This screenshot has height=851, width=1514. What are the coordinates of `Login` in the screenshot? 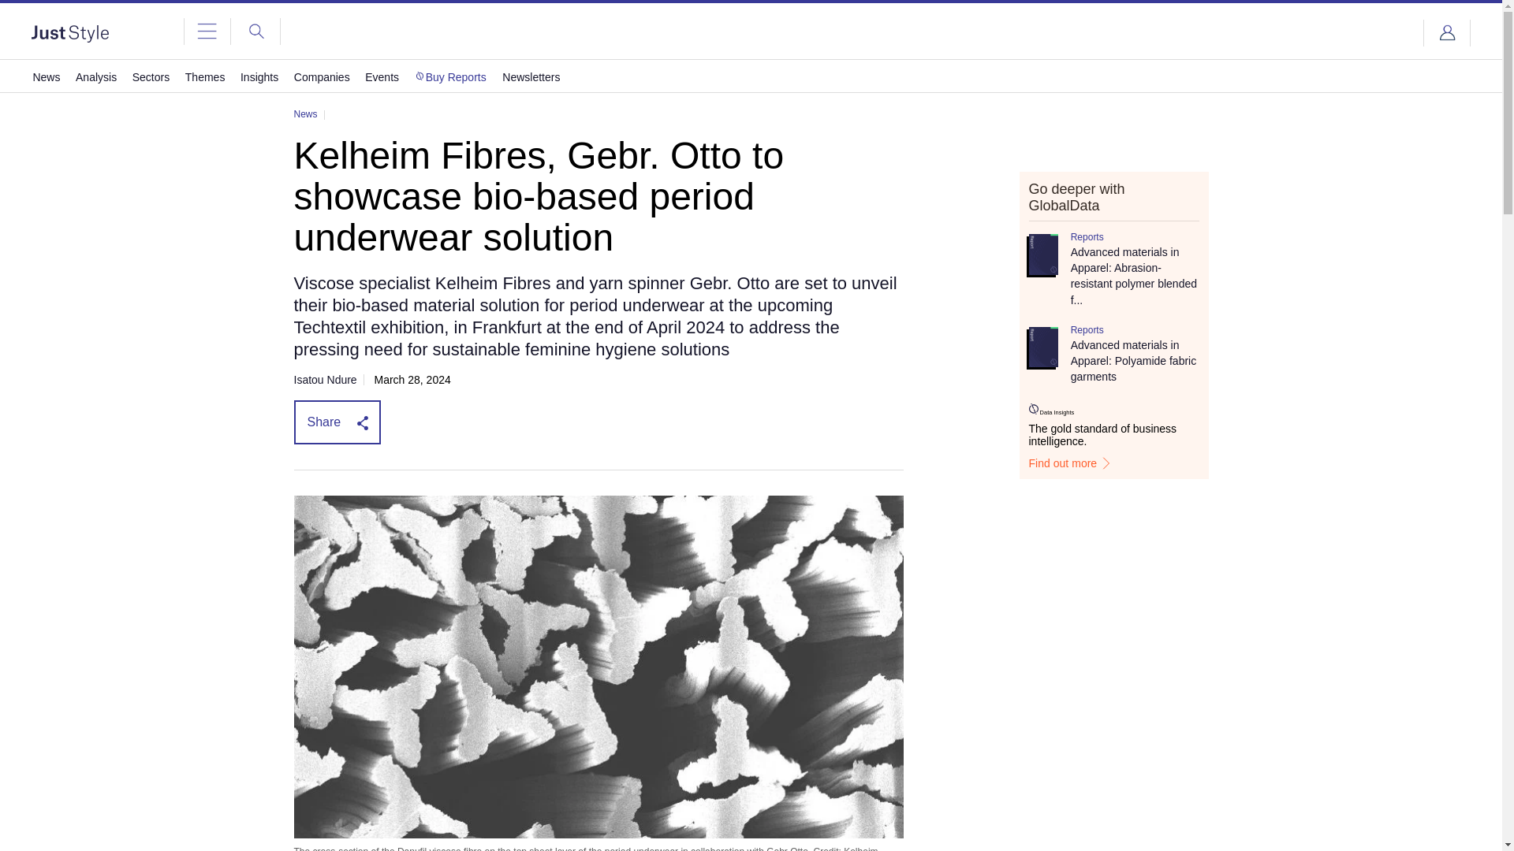 It's located at (1447, 33).